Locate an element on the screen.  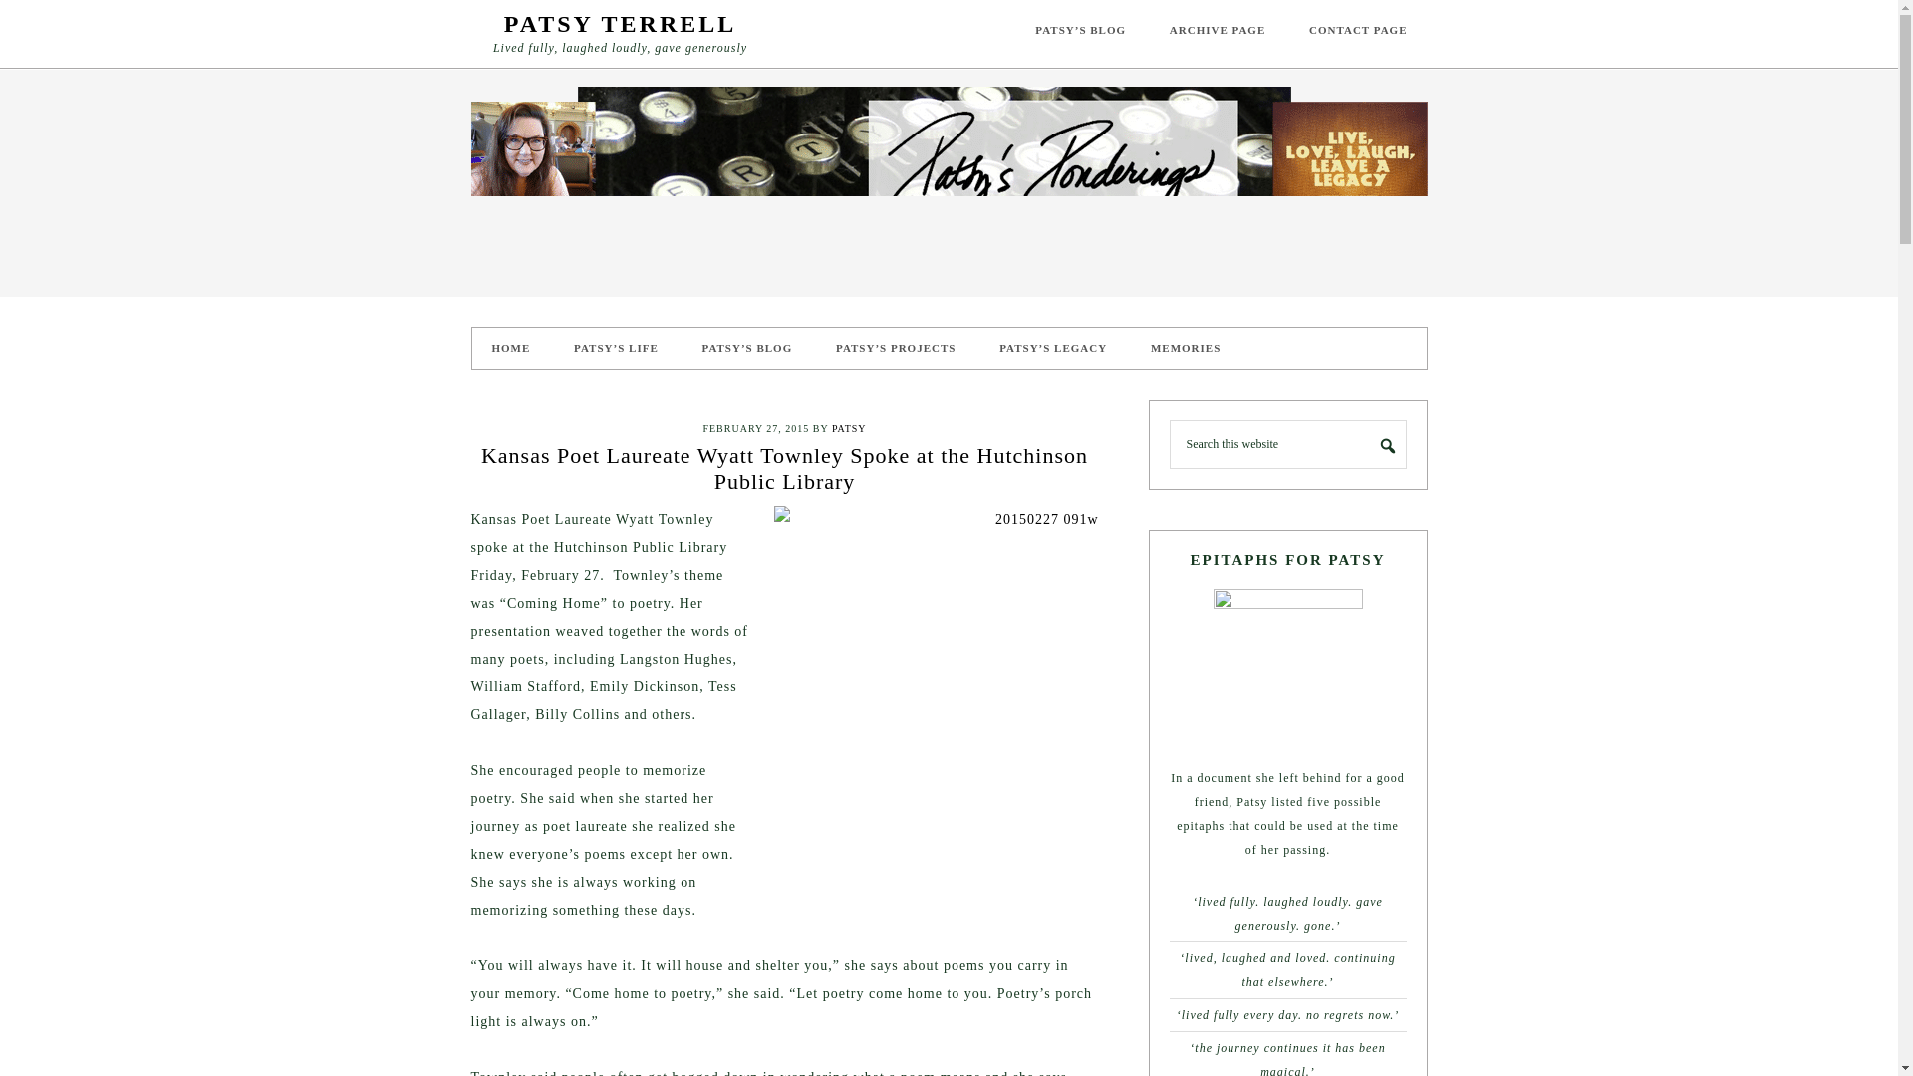
PATSY TERRELL is located at coordinates (620, 23).